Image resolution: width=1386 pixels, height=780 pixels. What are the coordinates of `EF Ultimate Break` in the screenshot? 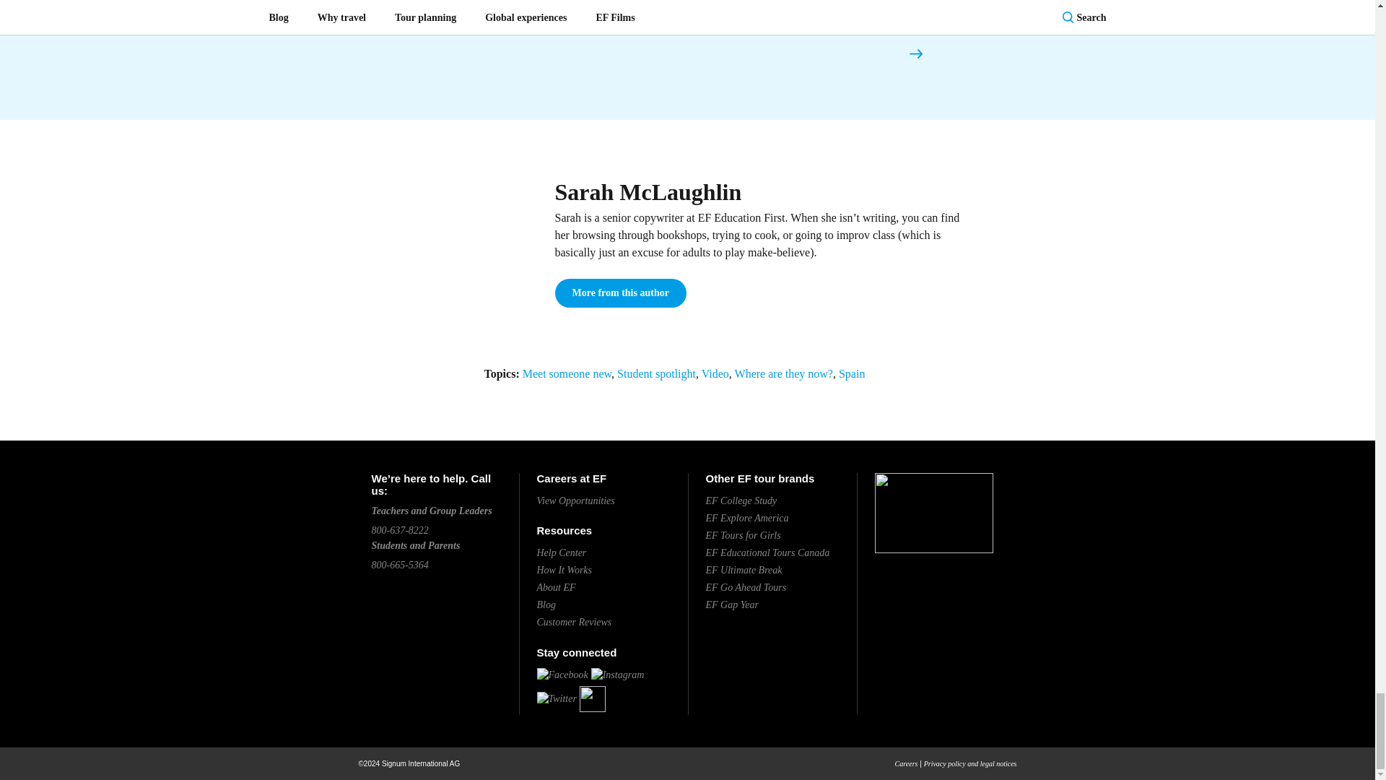 It's located at (744, 570).